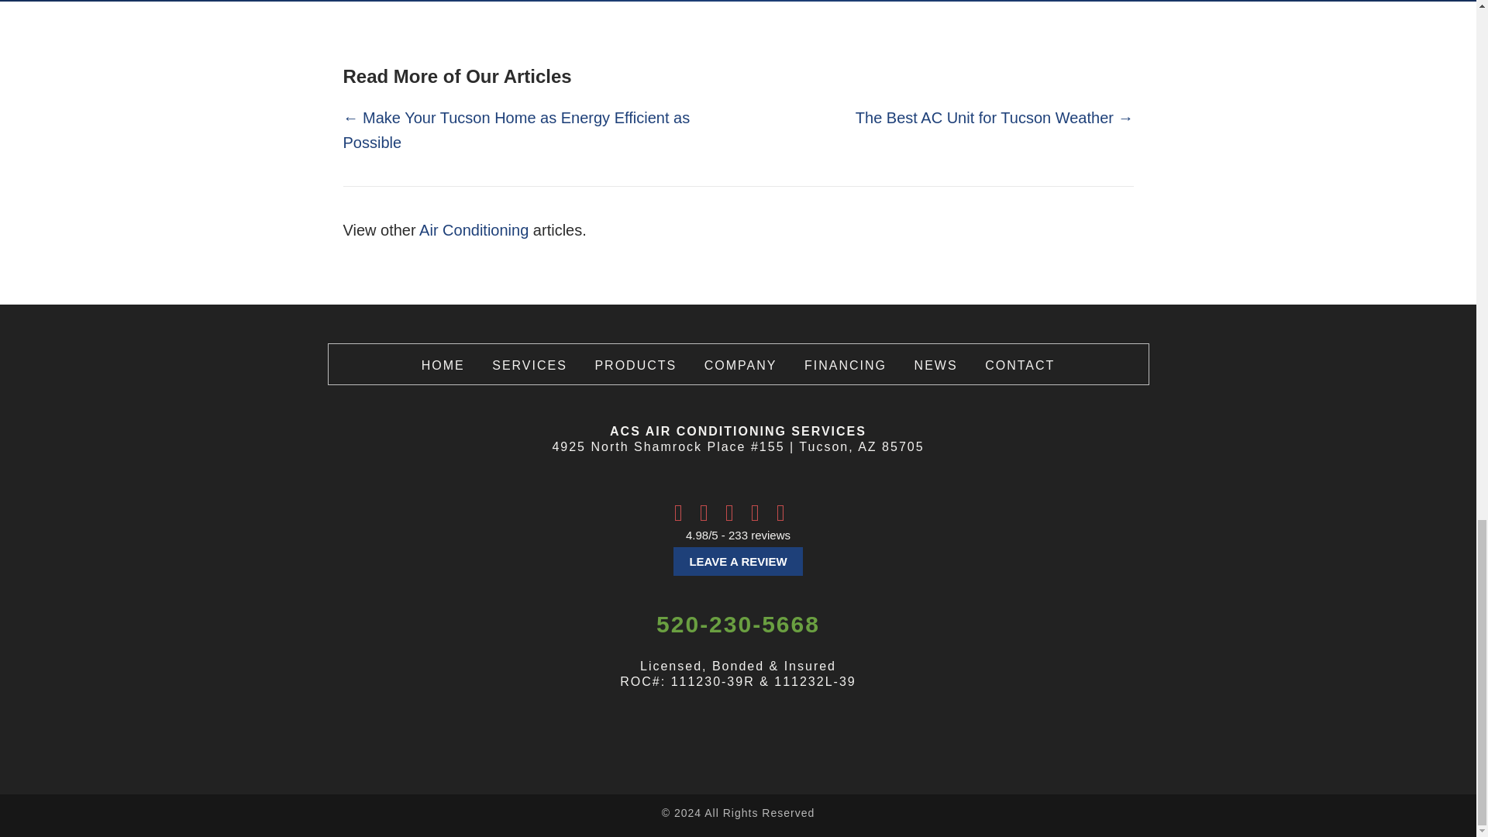 The height and width of the screenshot is (837, 1488). What do you see at coordinates (635, 365) in the screenshot?
I see `PRODUCTS` at bounding box center [635, 365].